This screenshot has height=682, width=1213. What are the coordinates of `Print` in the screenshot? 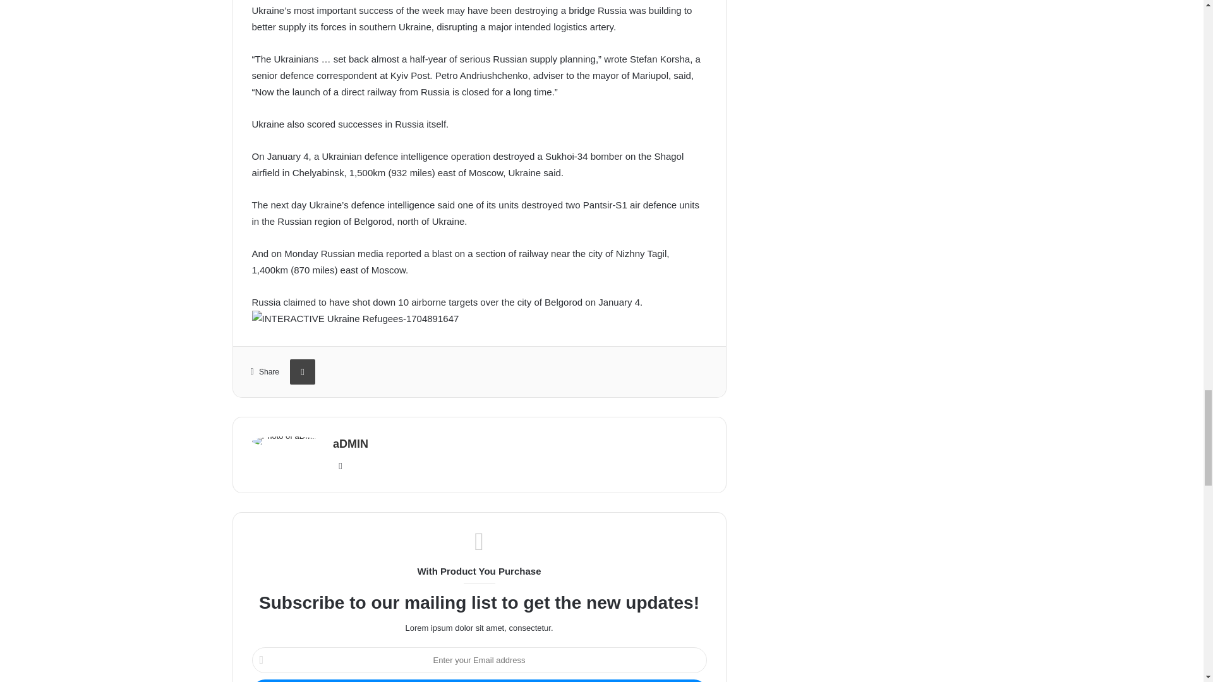 It's located at (302, 372).